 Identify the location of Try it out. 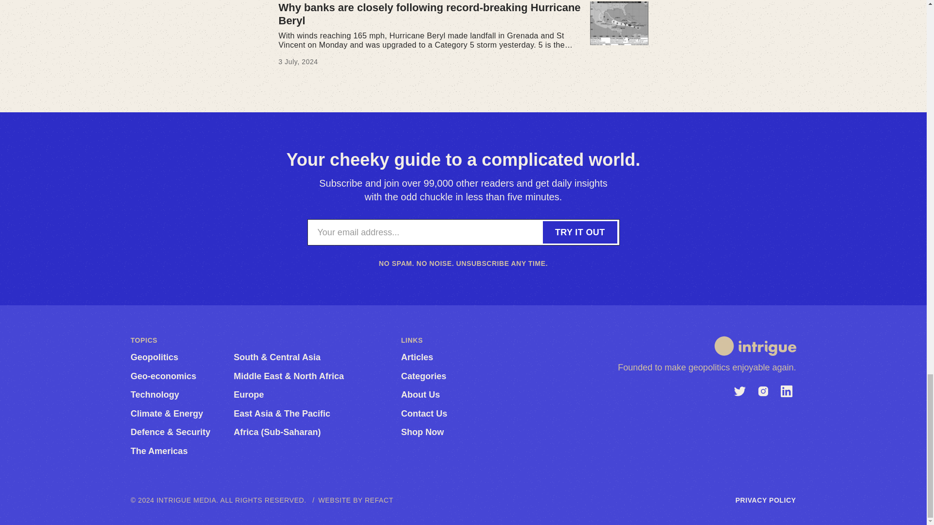
(580, 232).